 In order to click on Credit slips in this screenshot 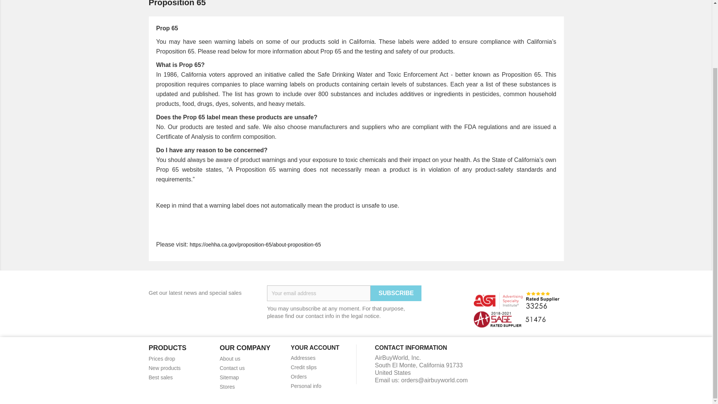, I will do `click(304, 367)`.